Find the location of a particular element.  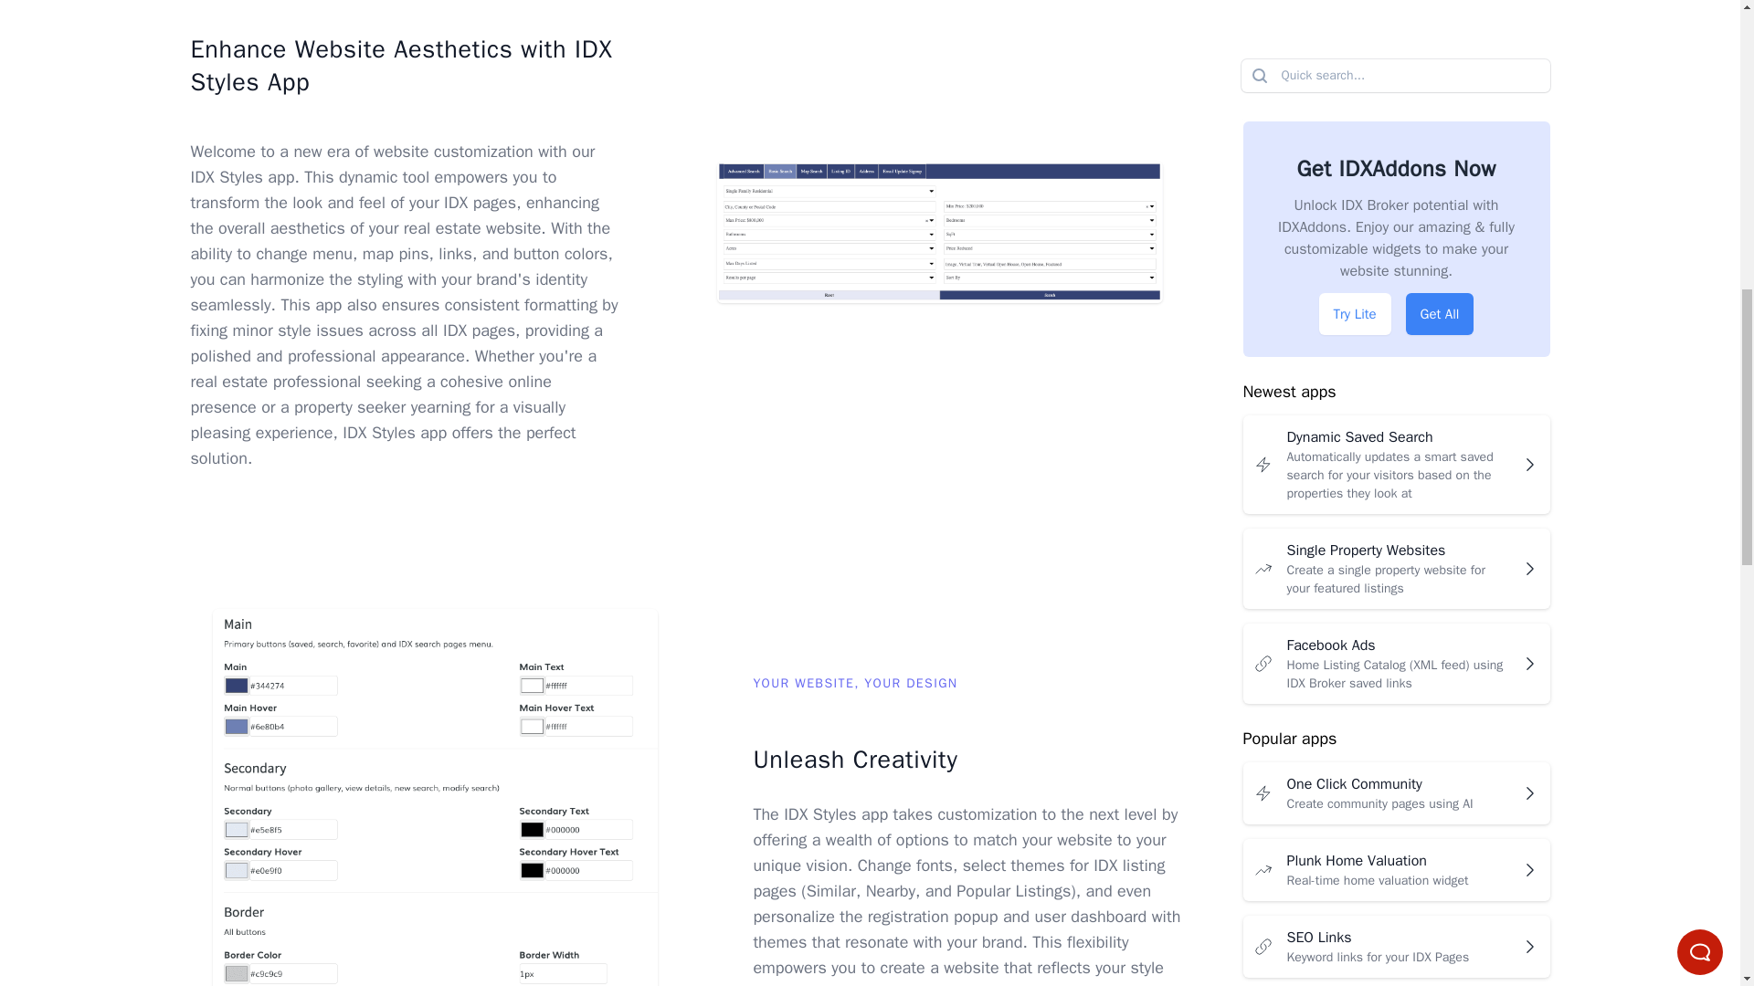

All Widgets is located at coordinates (1395, 91).